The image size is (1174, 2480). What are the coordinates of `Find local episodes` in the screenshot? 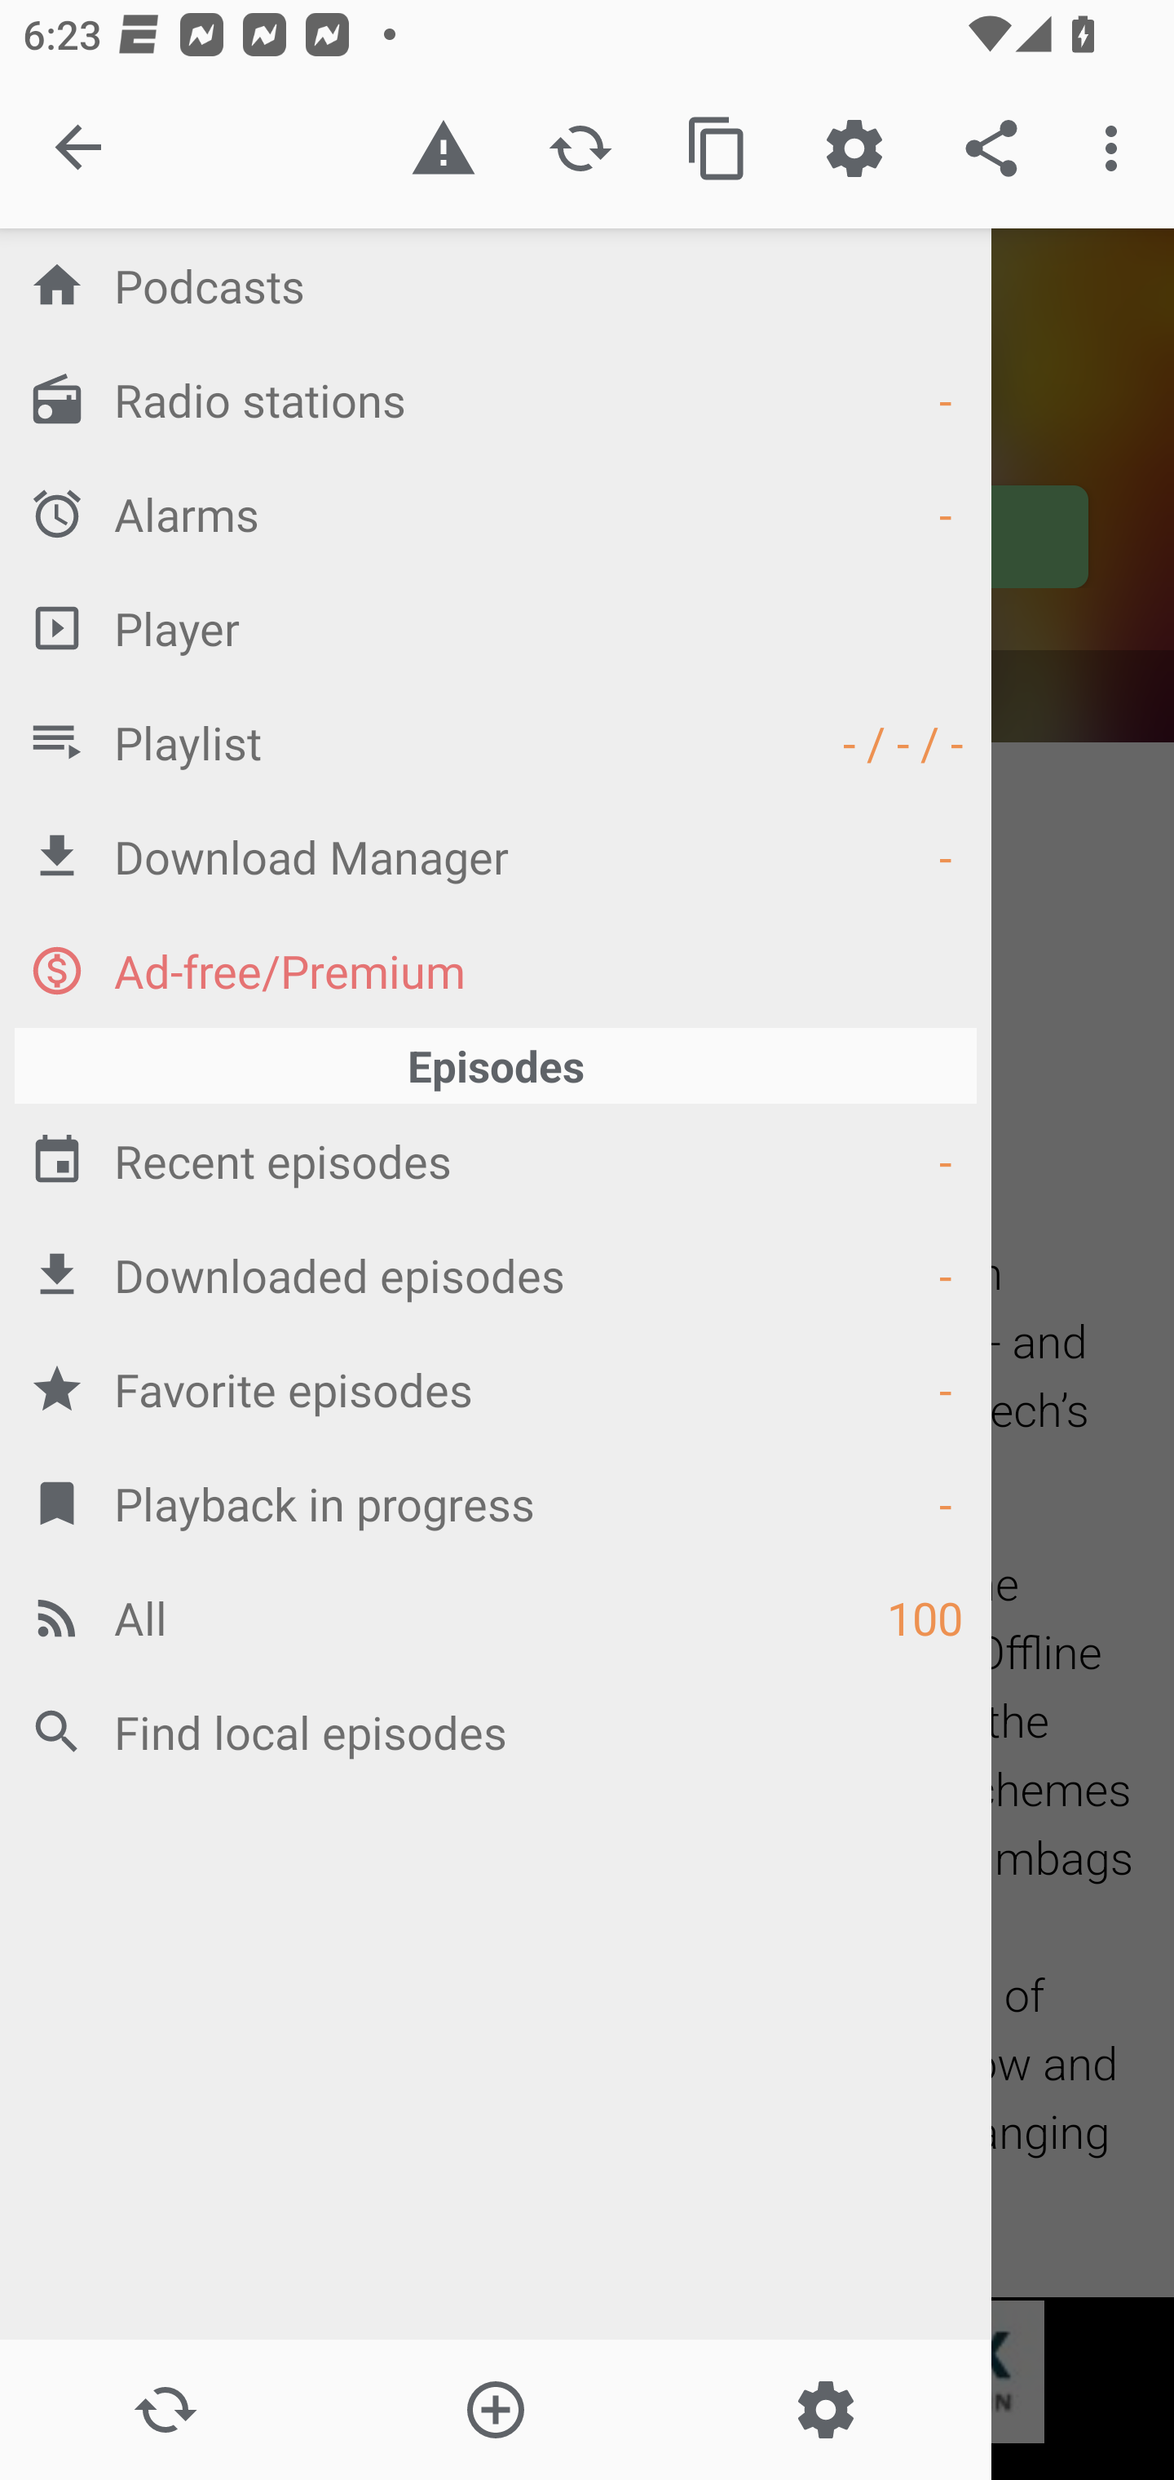 It's located at (496, 1731).